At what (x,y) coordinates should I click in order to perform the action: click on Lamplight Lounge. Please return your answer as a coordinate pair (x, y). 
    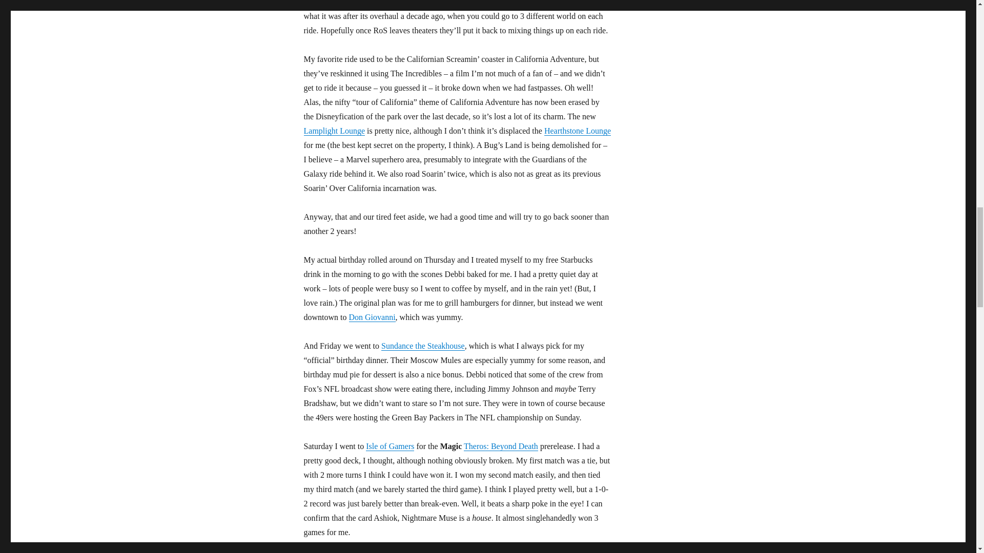
    Looking at the image, I should click on (334, 131).